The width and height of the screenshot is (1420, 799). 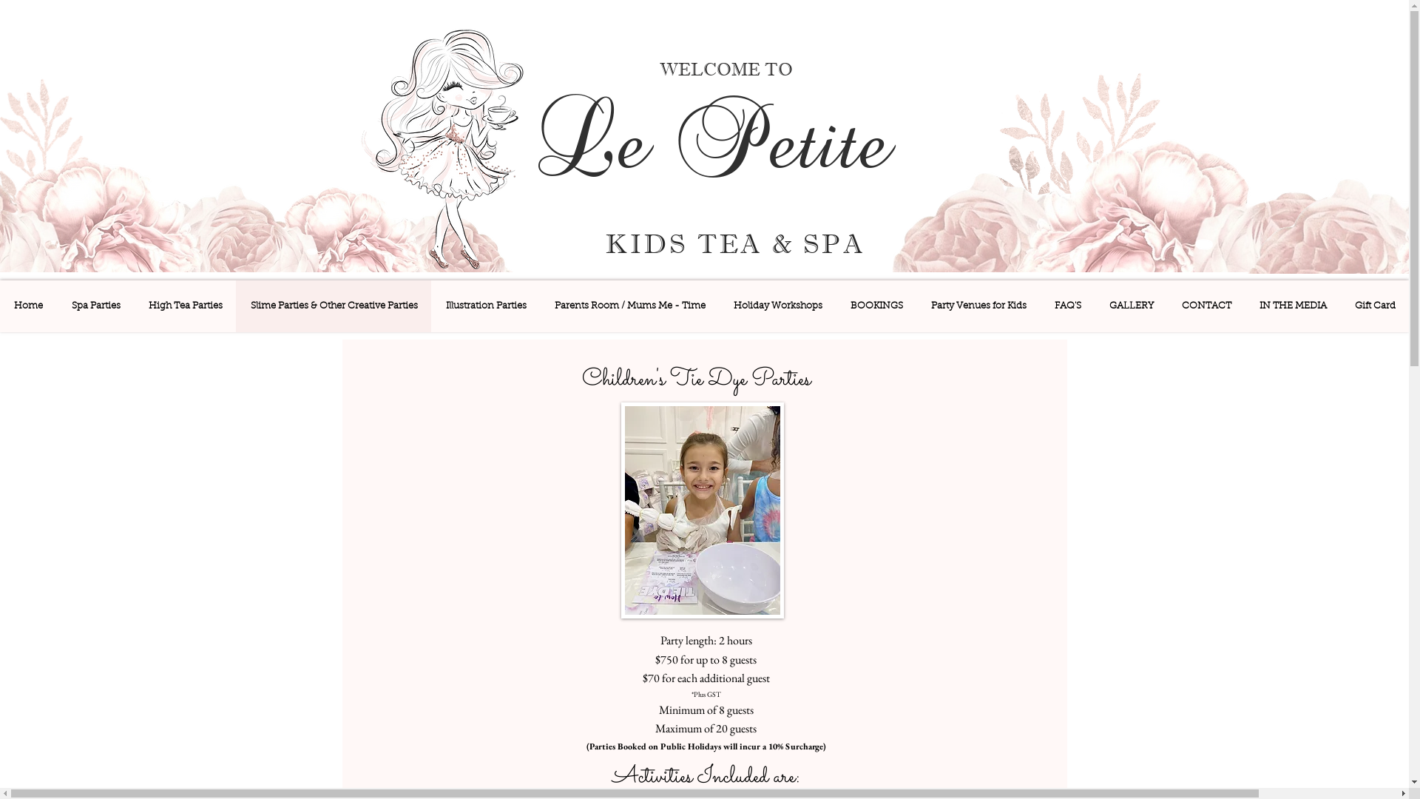 I want to click on GALLERY, so click(x=1131, y=306).